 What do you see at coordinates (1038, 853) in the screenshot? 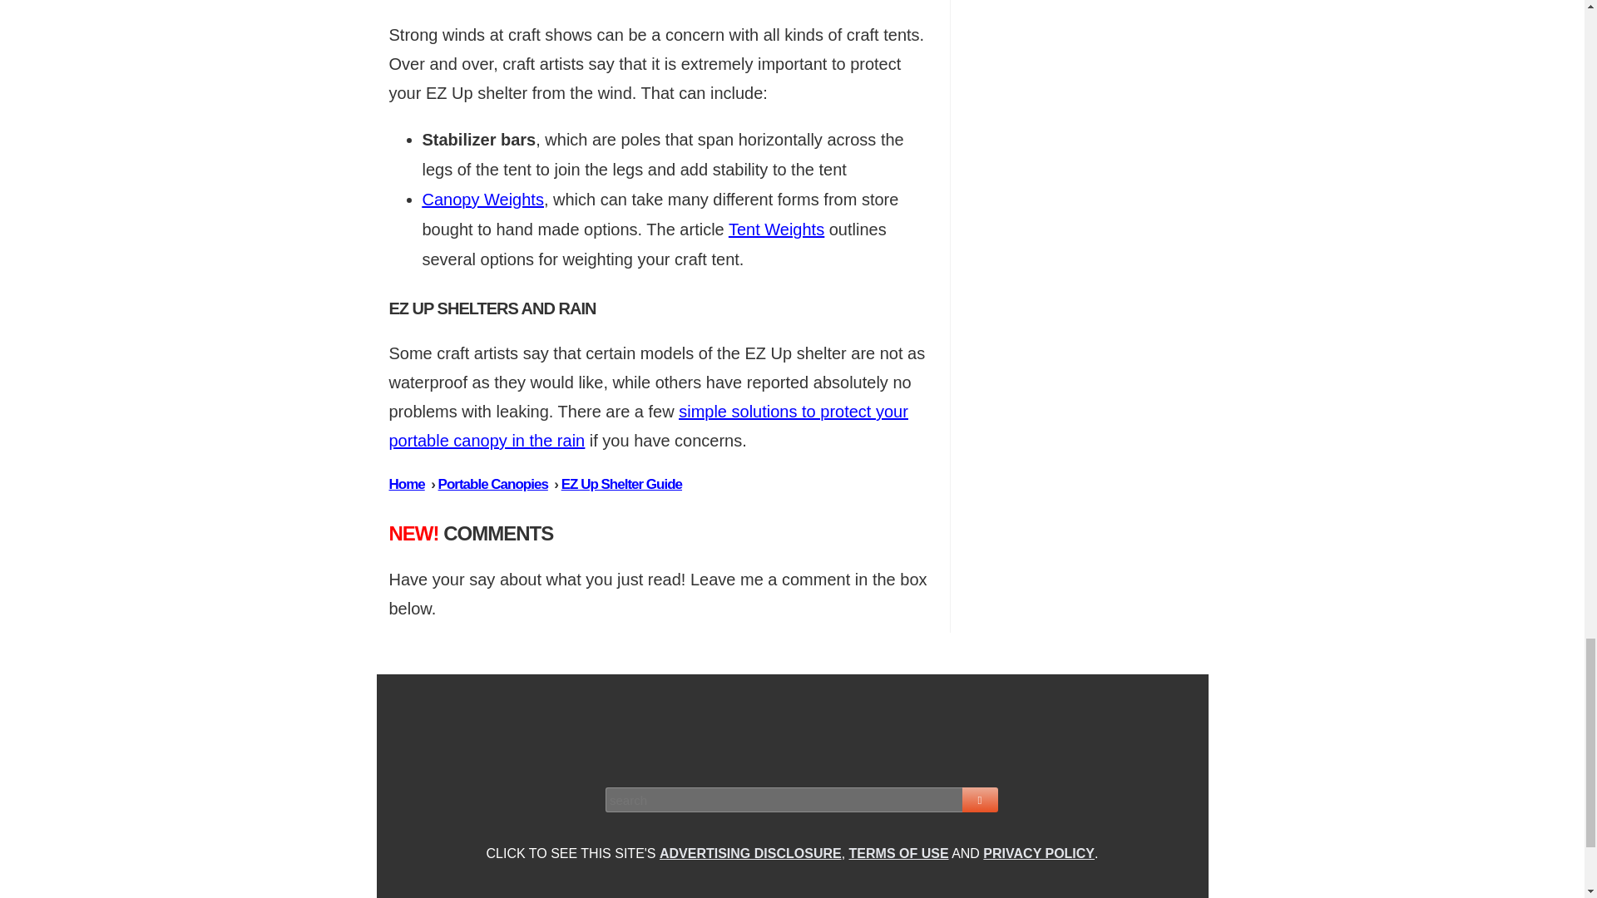
I see `PRIVACY POLICY` at bounding box center [1038, 853].